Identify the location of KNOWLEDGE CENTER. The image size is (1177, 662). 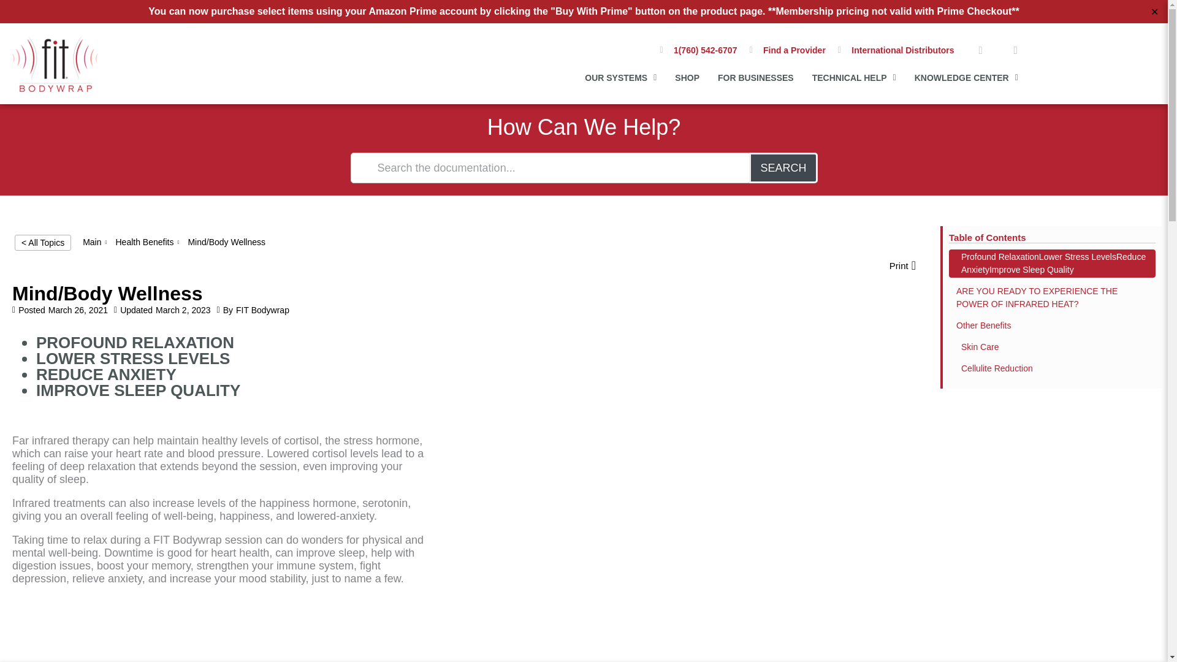
(966, 77).